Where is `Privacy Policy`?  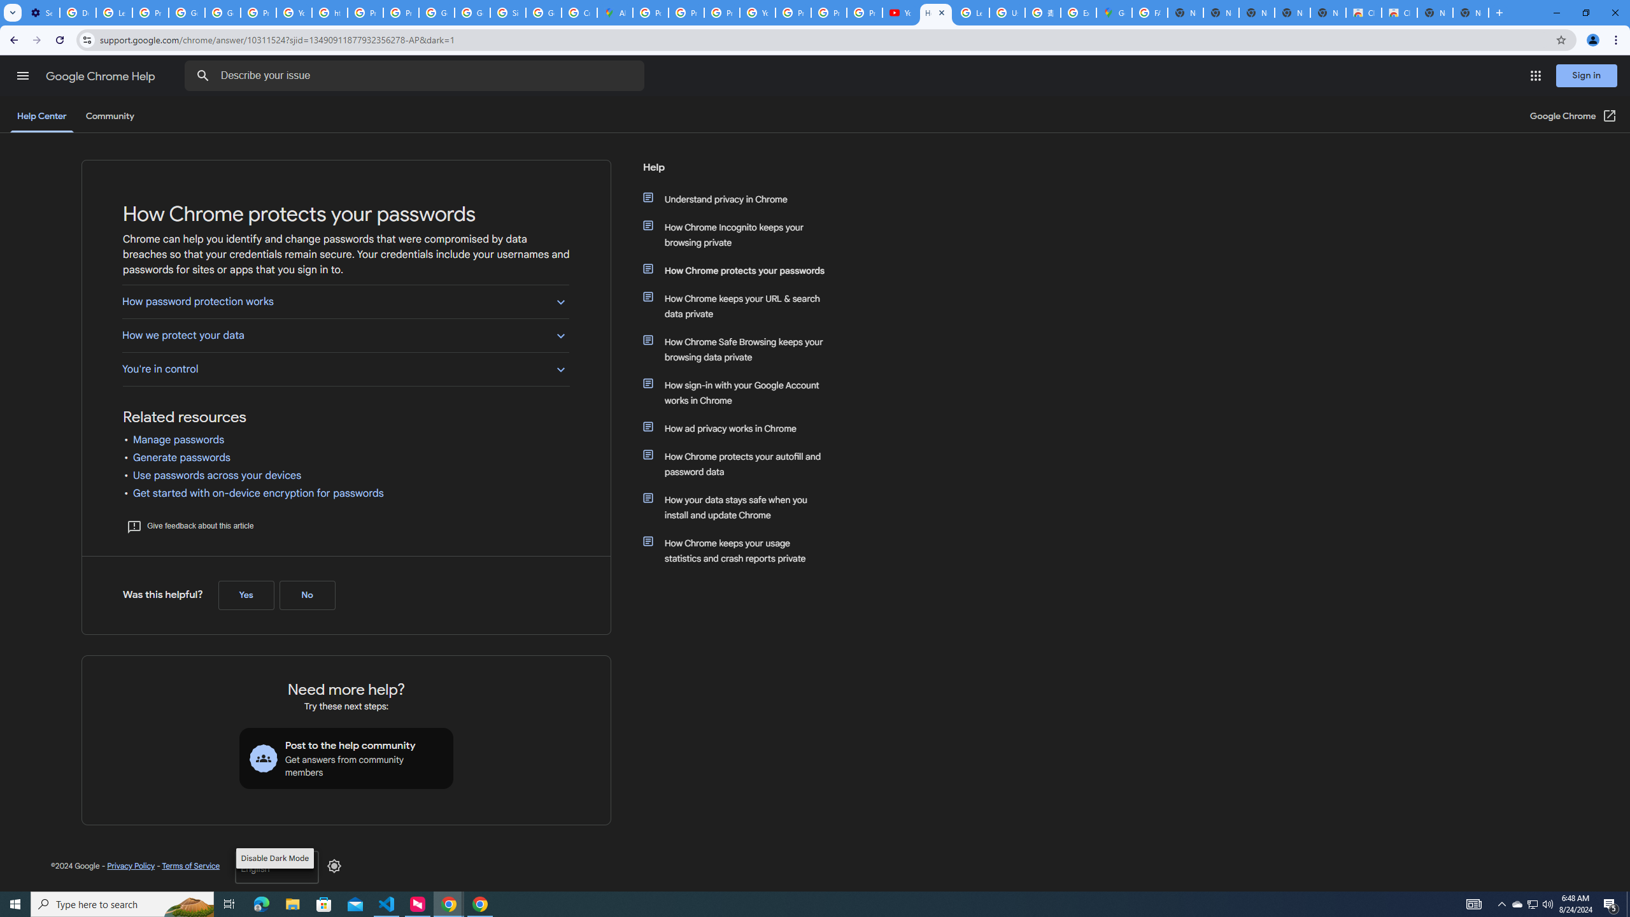 Privacy Policy is located at coordinates (131, 865).